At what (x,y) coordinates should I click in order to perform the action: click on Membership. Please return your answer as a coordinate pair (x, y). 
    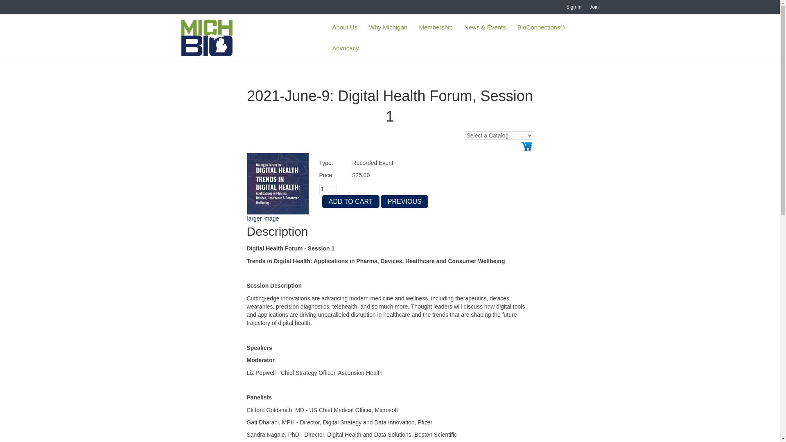
    Looking at the image, I should click on (436, 27).